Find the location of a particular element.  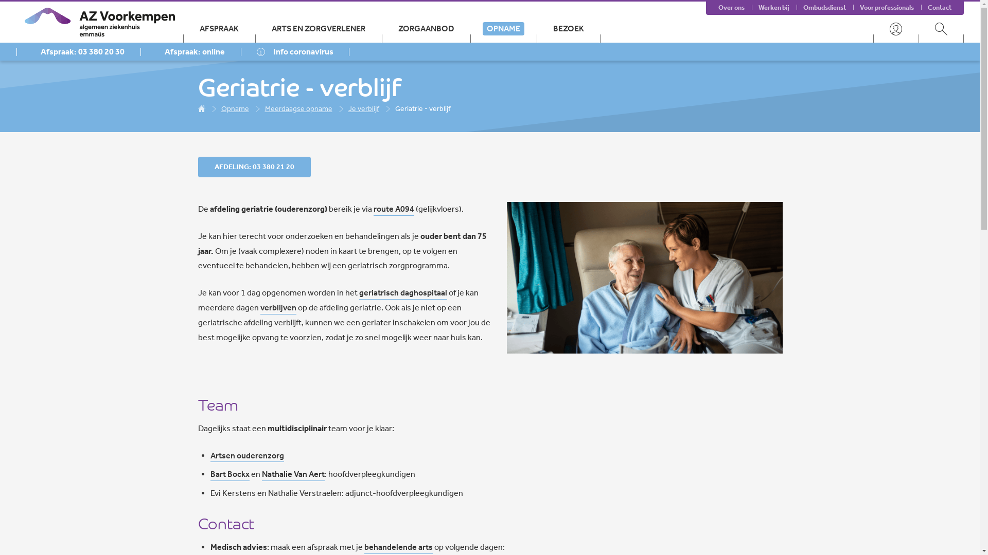

route A094 is located at coordinates (394, 210).